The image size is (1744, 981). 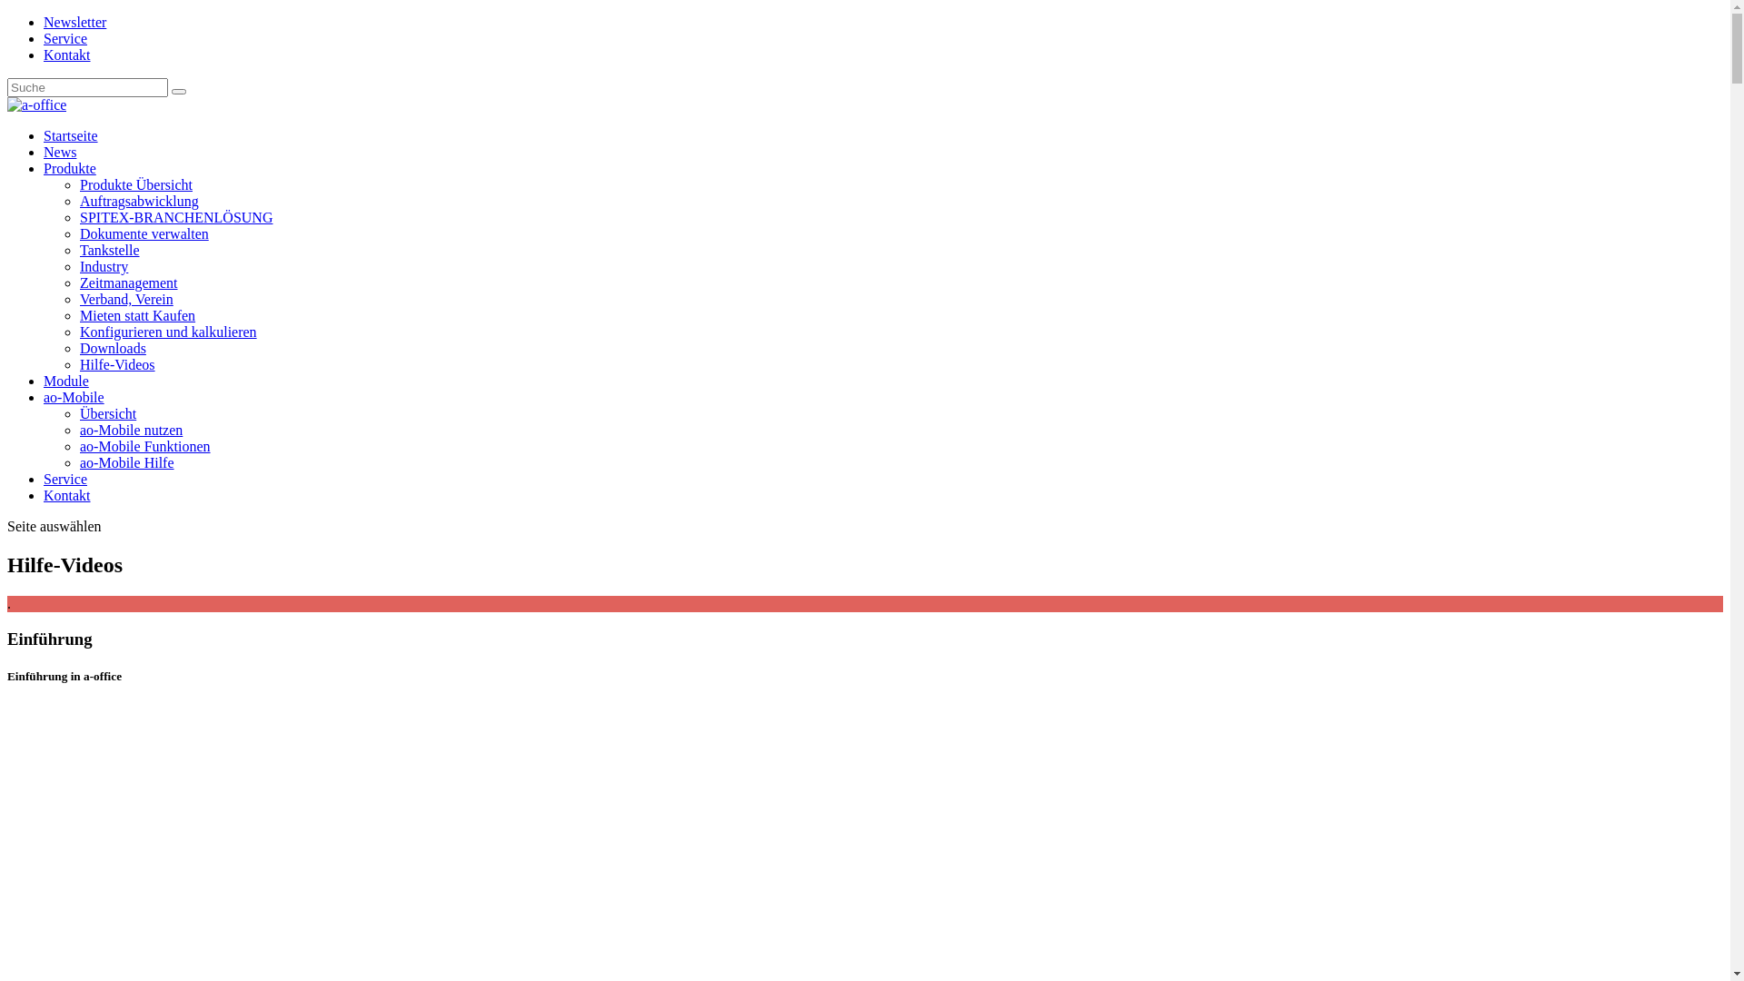 What do you see at coordinates (110, 251) in the screenshot?
I see `Tankstelle` at bounding box center [110, 251].